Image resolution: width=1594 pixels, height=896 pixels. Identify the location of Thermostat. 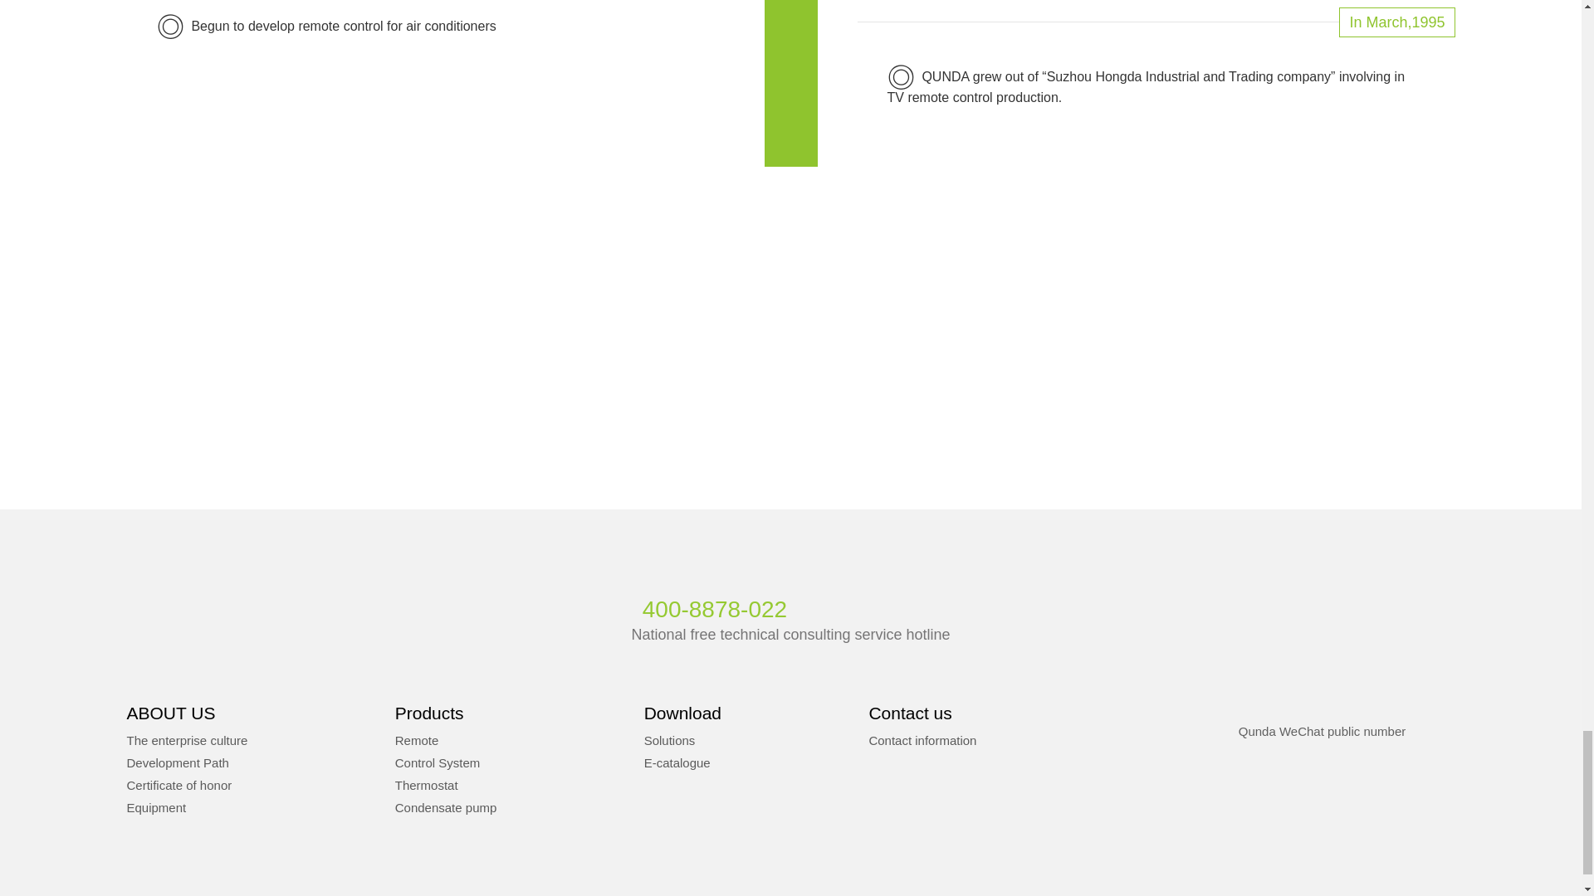
(427, 785).